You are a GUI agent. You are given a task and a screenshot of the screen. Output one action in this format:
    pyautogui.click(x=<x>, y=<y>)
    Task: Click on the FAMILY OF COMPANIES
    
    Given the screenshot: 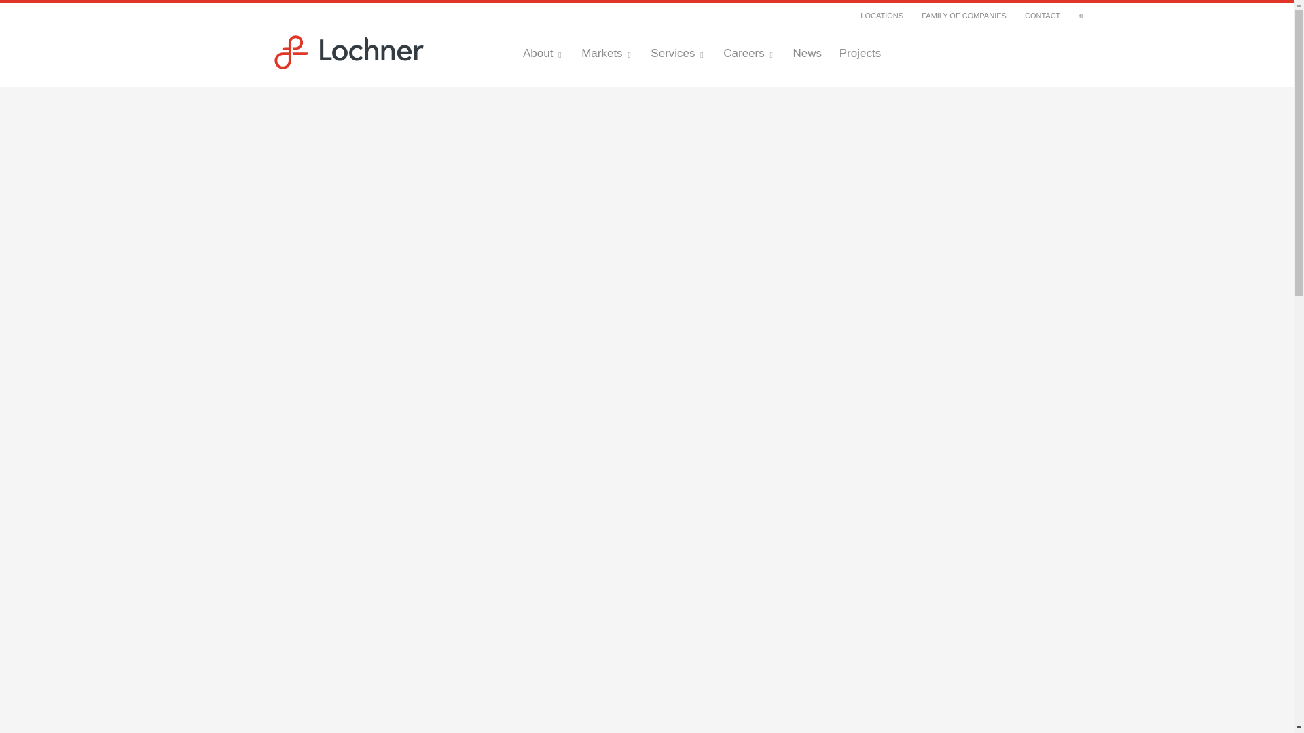 What is the action you would take?
    pyautogui.click(x=964, y=16)
    